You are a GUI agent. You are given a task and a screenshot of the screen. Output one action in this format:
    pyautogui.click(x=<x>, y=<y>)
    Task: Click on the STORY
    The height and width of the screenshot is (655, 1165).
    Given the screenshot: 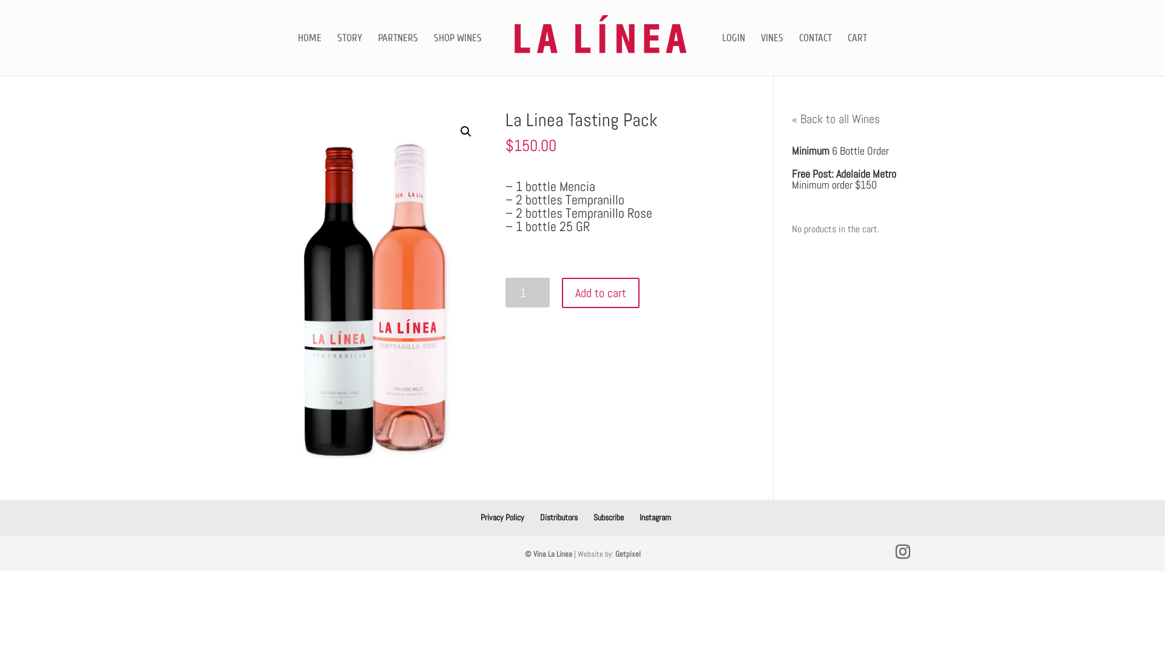 What is the action you would take?
    pyautogui.click(x=349, y=55)
    